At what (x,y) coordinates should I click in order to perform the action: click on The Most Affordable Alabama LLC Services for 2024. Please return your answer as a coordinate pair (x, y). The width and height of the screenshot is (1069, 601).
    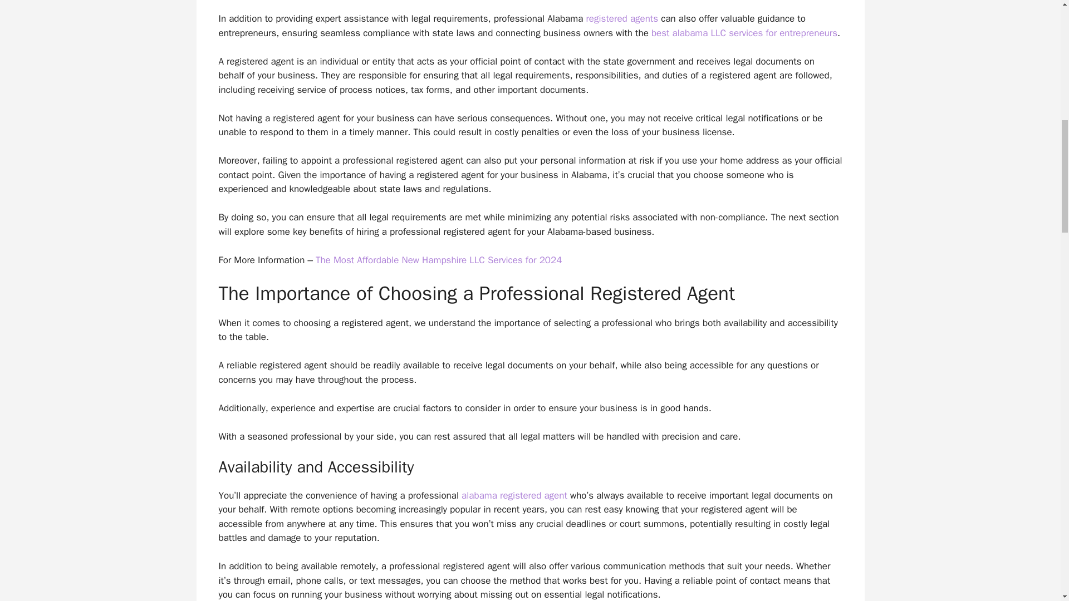
    Looking at the image, I should click on (744, 33).